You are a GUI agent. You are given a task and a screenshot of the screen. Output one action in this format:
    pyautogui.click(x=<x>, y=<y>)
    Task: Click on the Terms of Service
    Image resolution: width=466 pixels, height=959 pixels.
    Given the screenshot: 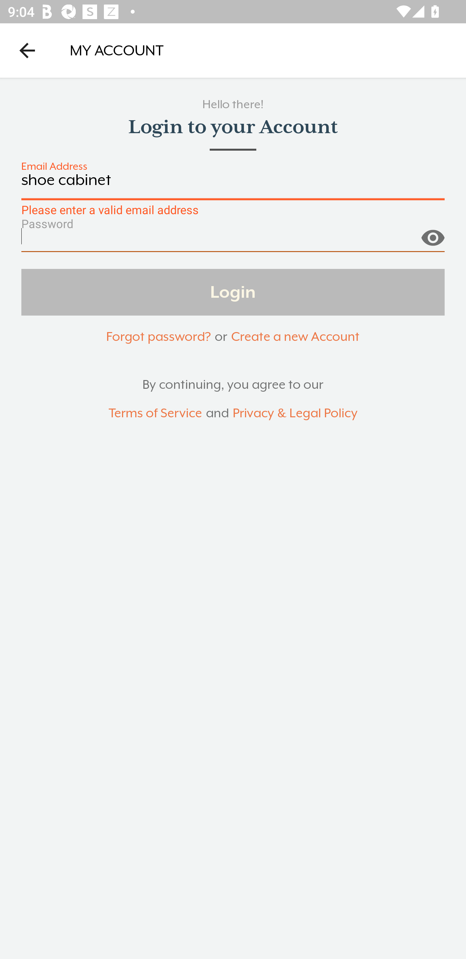 What is the action you would take?
    pyautogui.click(x=155, y=413)
    